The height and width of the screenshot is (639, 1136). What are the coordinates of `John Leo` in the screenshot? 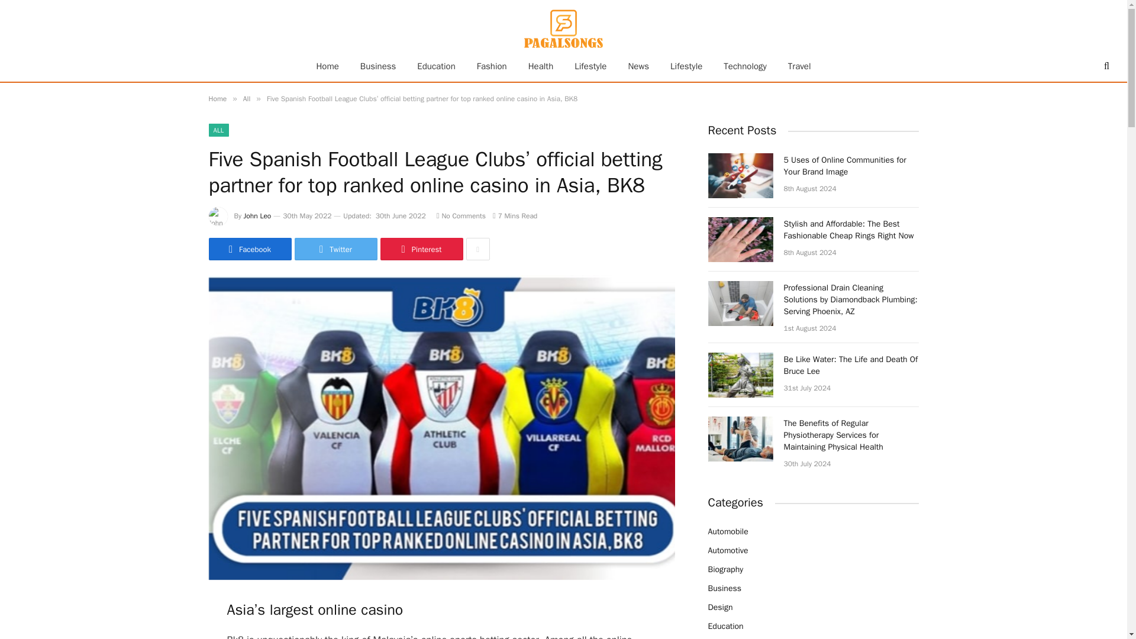 It's located at (257, 215).